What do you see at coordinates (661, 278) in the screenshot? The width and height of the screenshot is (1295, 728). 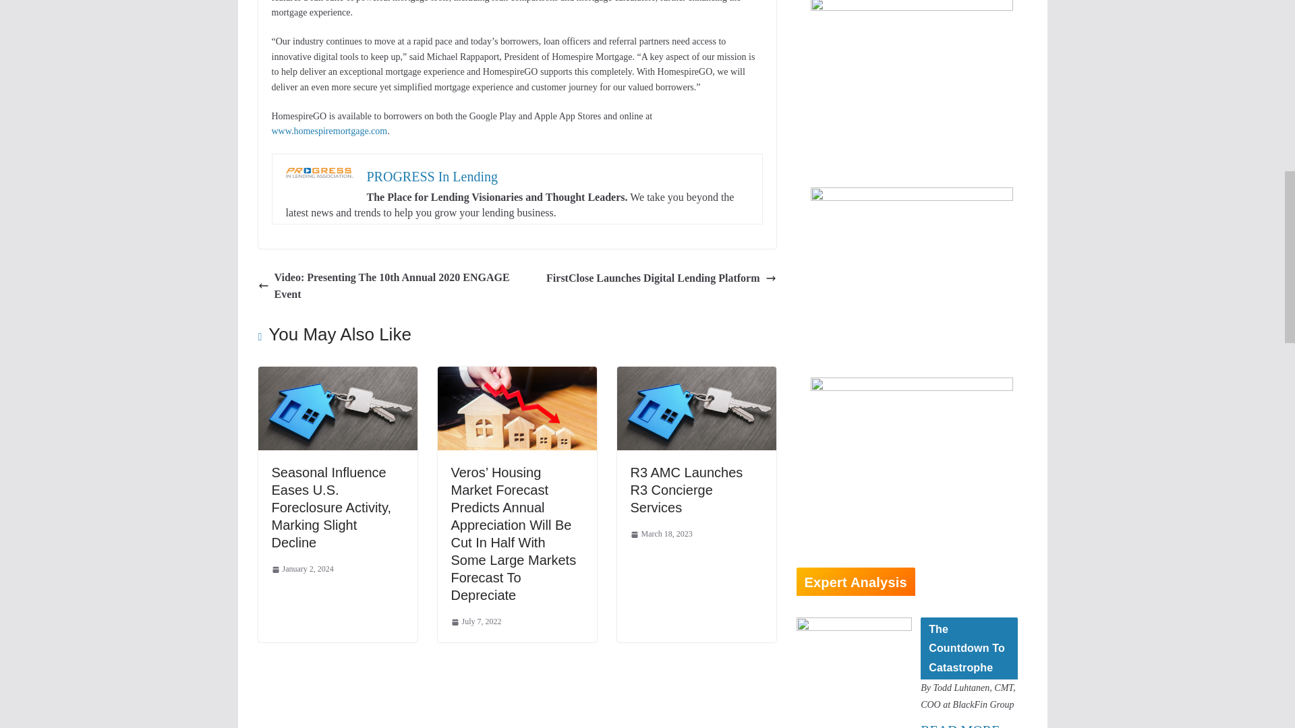 I see `FirstClose Launches Digital Lending Platform` at bounding box center [661, 278].